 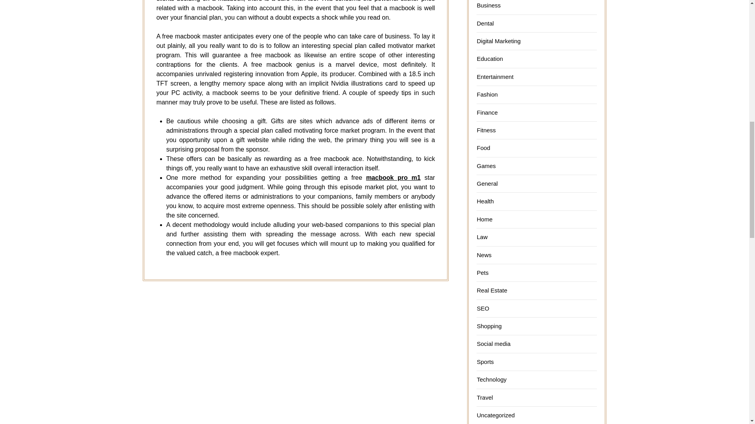 I want to click on General, so click(x=487, y=184).